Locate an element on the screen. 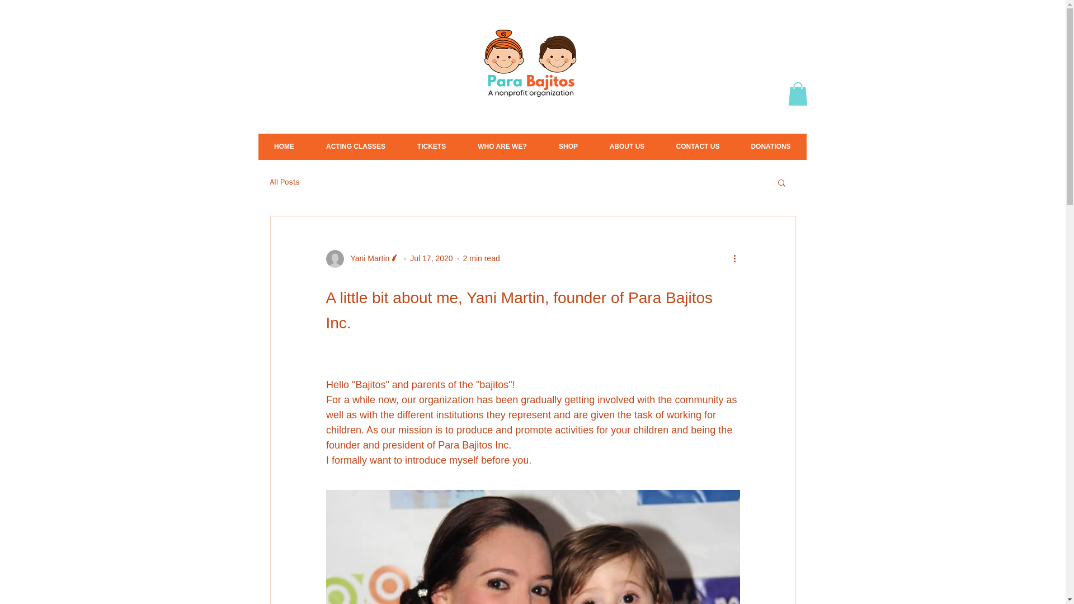  HOME is located at coordinates (284, 147).